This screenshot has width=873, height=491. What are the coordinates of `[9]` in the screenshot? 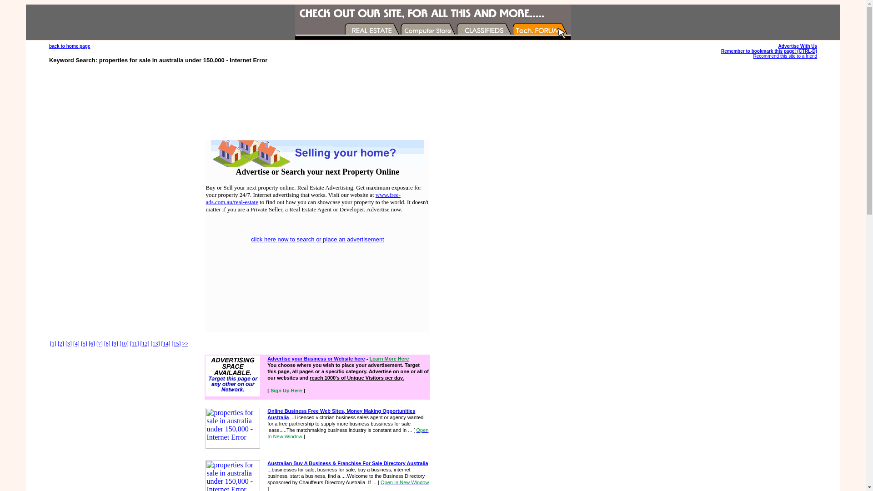 It's located at (115, 344).